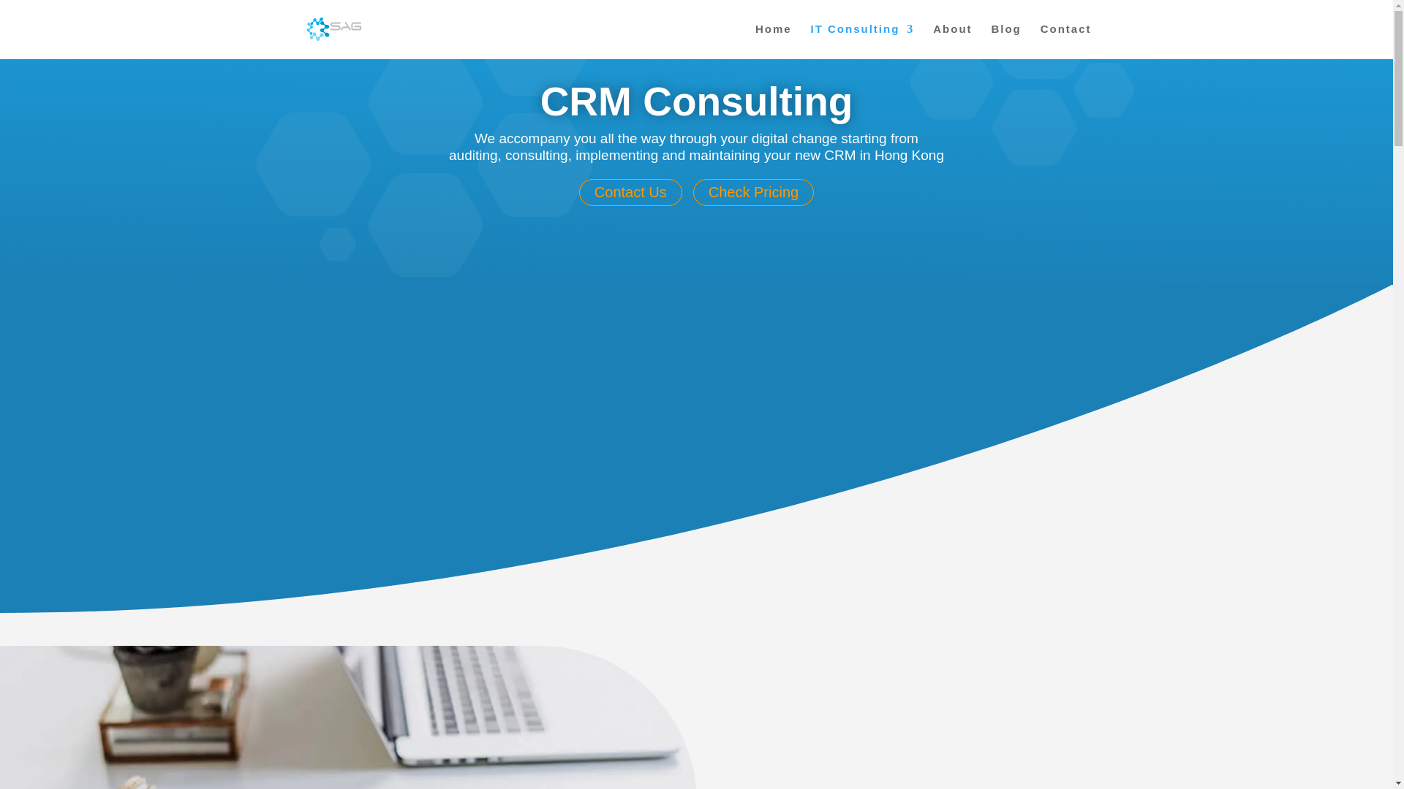  I want to click on Contact Us, so click(630, 192).